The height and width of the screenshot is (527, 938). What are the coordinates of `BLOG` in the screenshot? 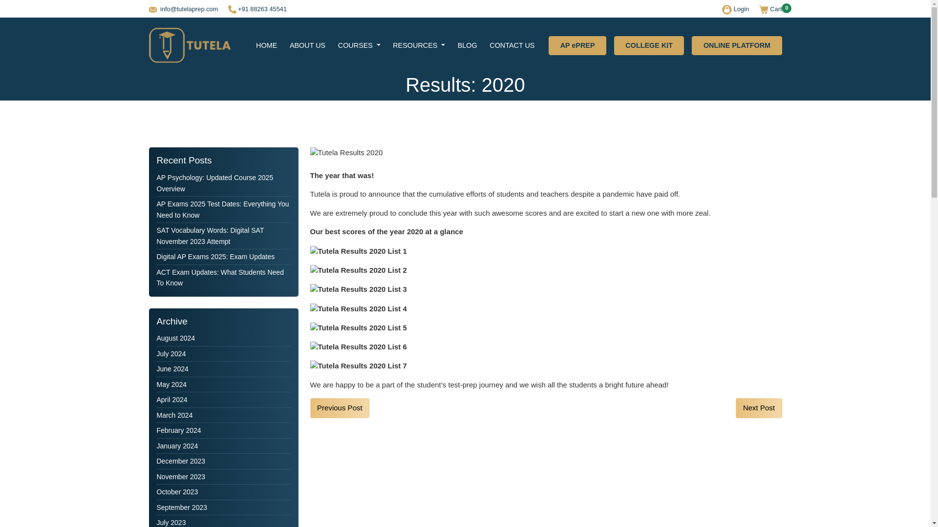 It's located at (467, 46).